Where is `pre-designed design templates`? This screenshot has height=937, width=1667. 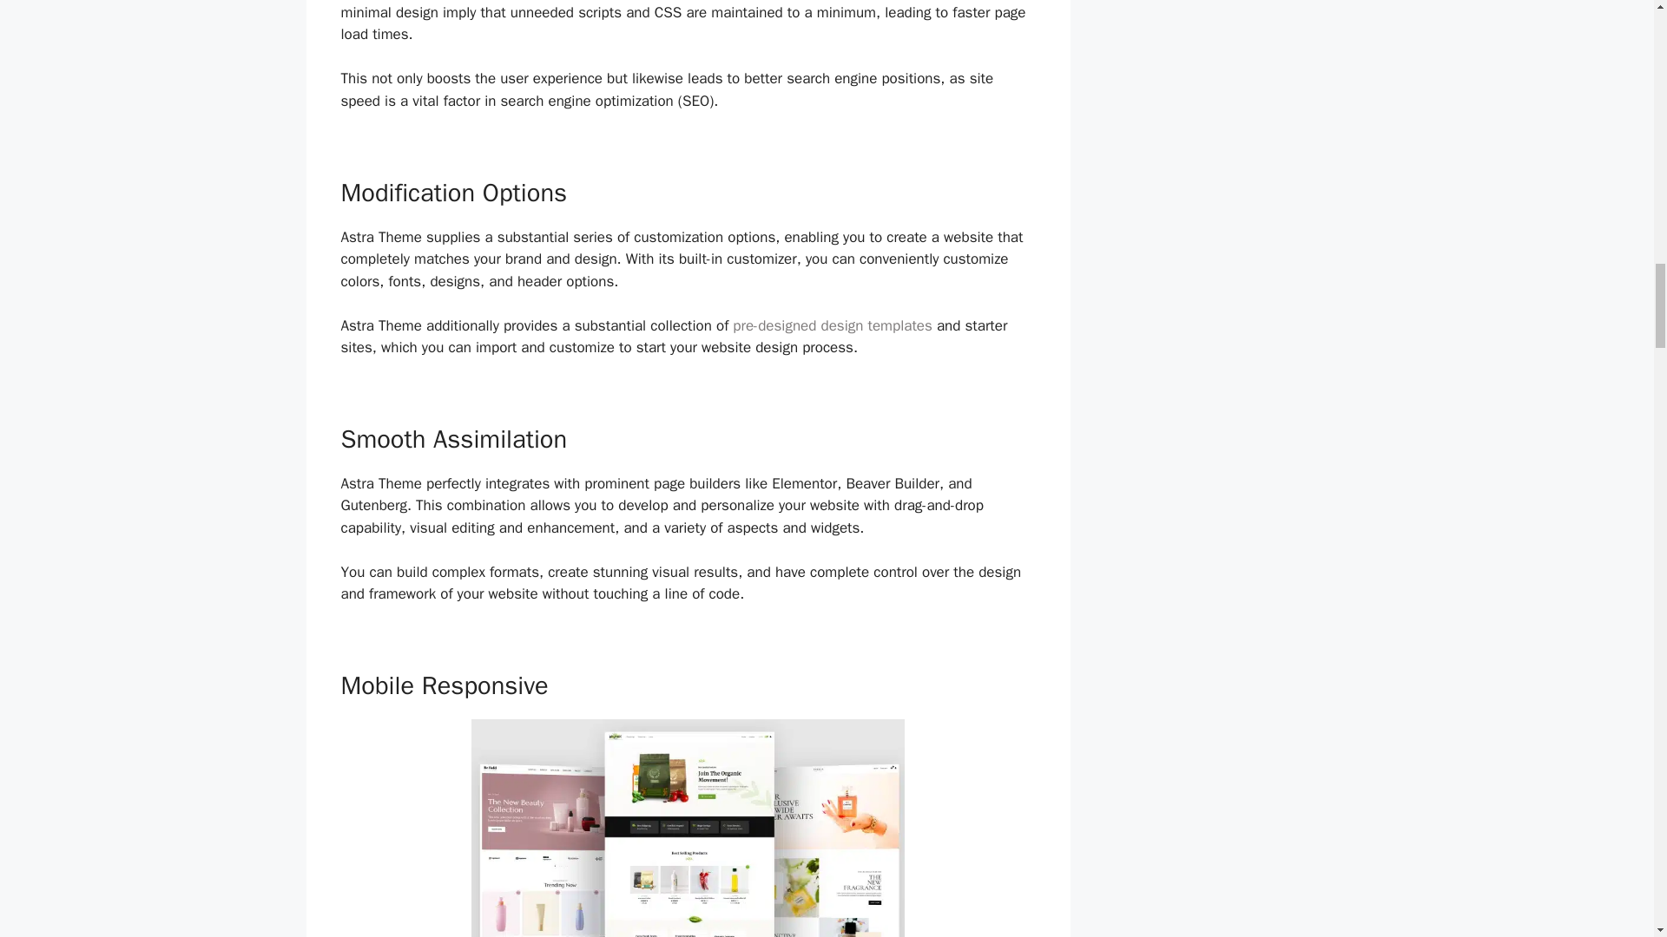 pre-designed design templates is located at coordinates (832, 325).